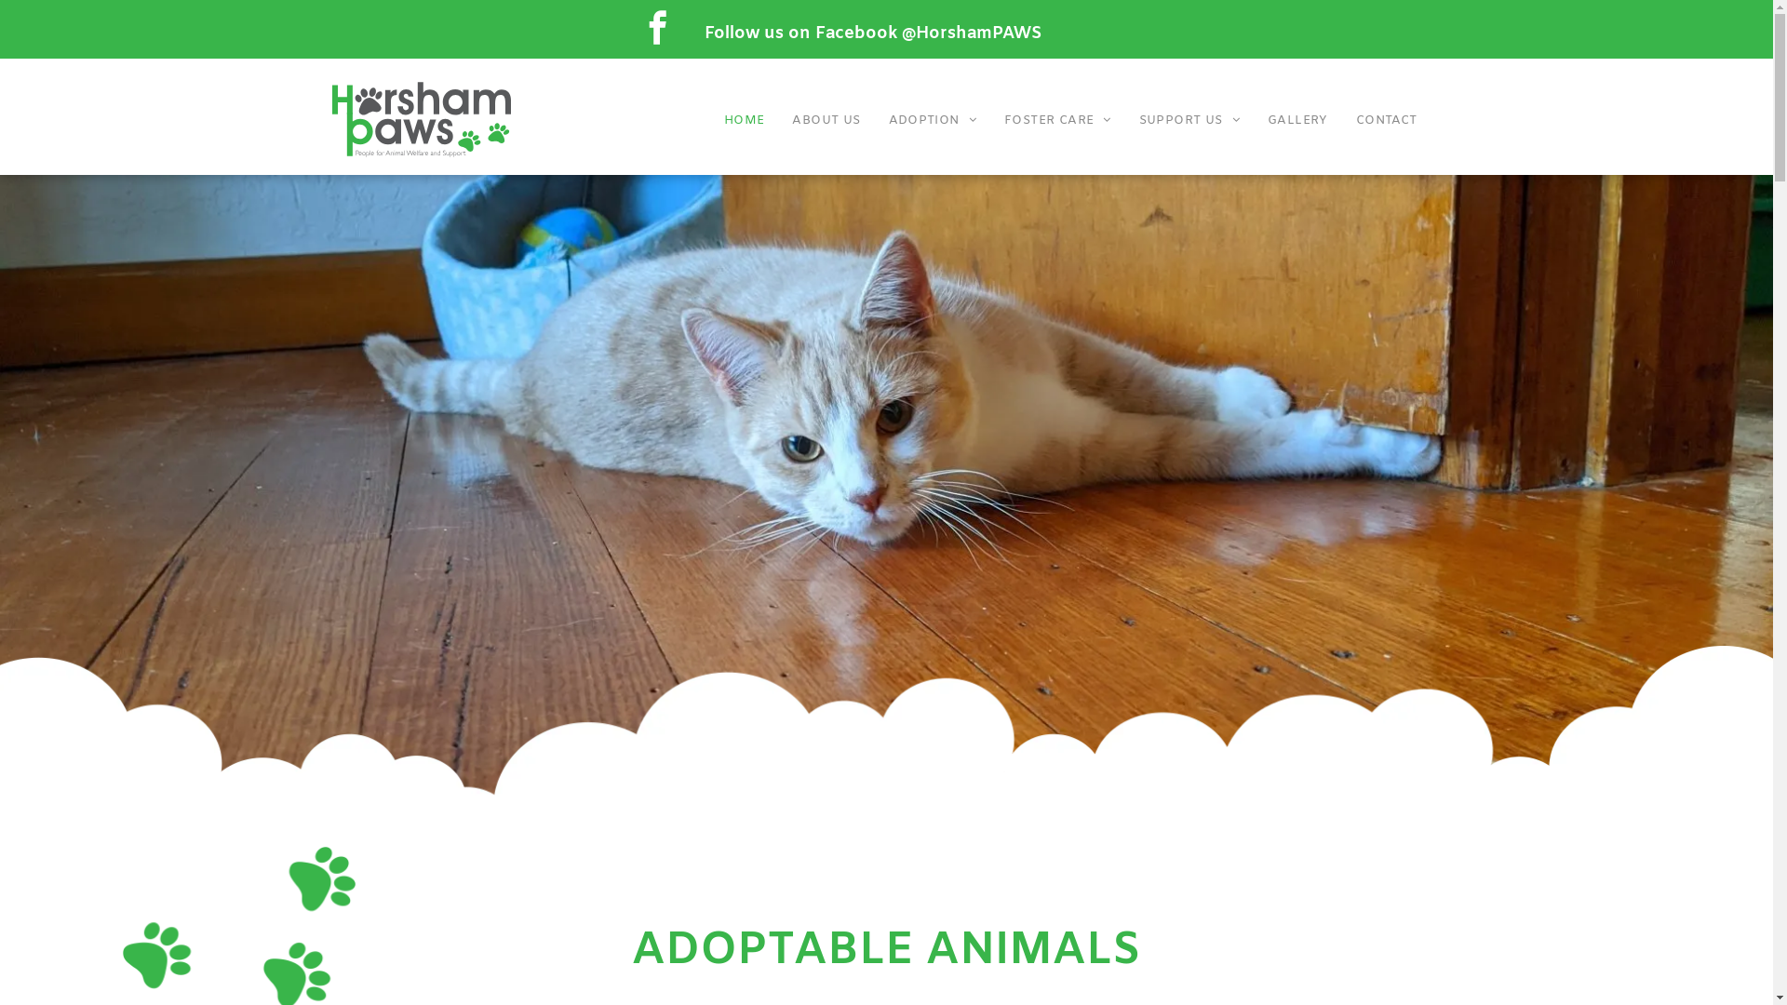 Image resolution: width=1787 pixels, height=1005 pixels. What do you see at coordinates (1387, 121) in the screenshot?
I see `CONTACT` at bounding box center [1387, 121].